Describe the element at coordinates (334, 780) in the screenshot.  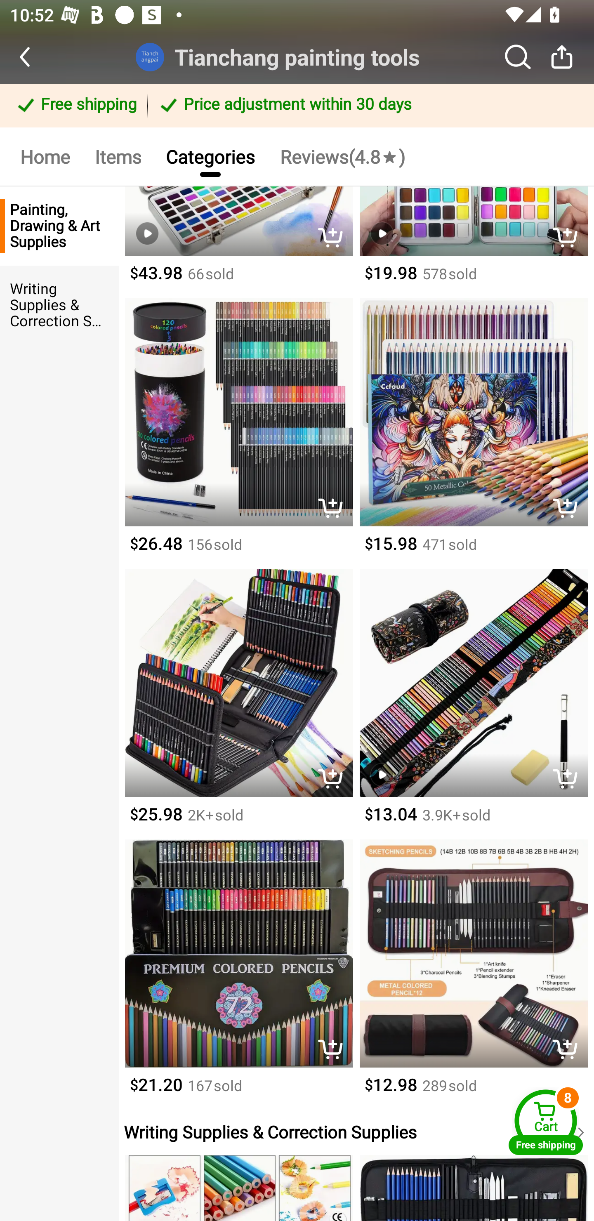
I see `delete` at that location.